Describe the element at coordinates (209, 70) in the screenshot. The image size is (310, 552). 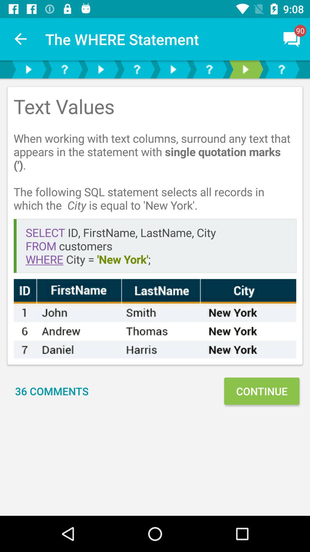
I see `tag your questions` at that location.